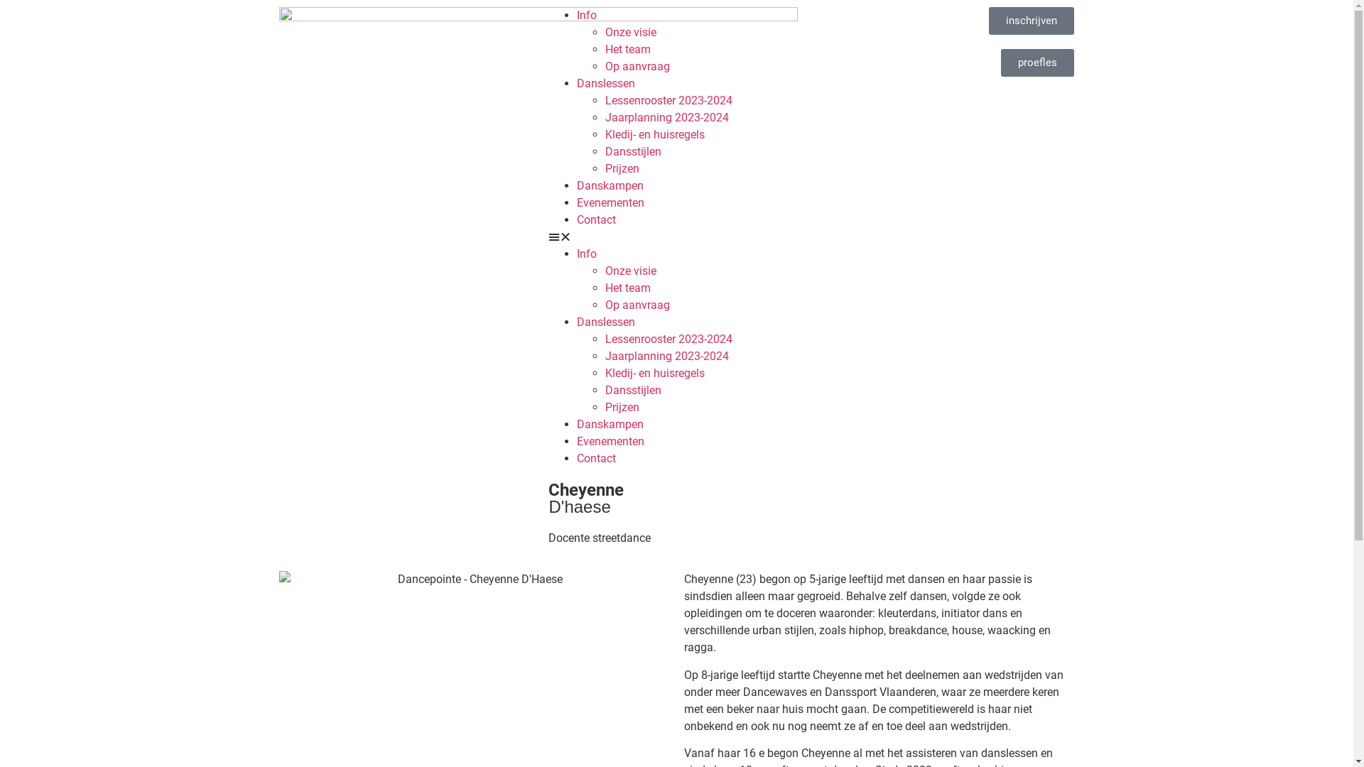  Describe the element at coordinates (628, 288) in the screenshot. I see `Het team` at that location.